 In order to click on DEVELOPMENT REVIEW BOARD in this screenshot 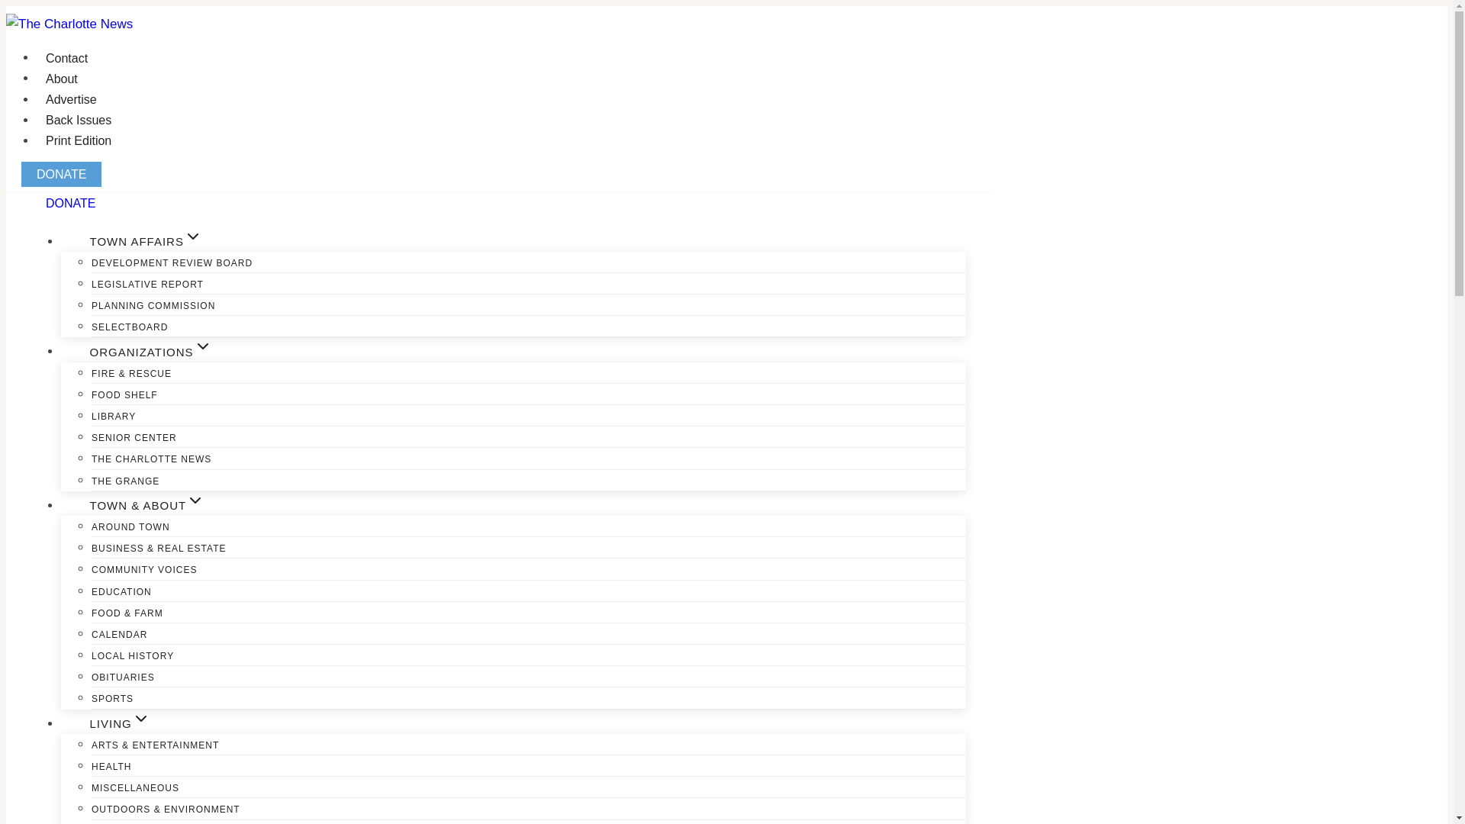, I will do `click(171, 262)`.